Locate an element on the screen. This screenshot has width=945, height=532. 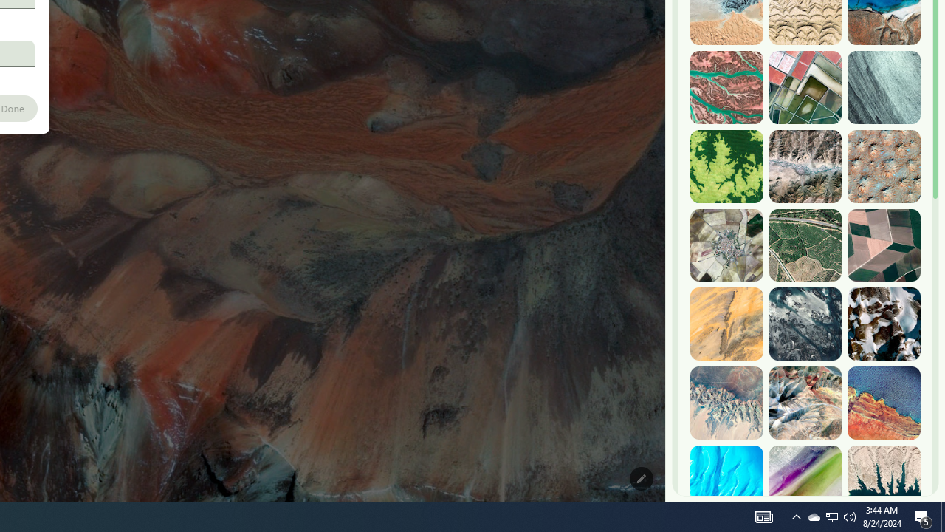
Aigues-Mortes, France is located at coordinates (805, 88).